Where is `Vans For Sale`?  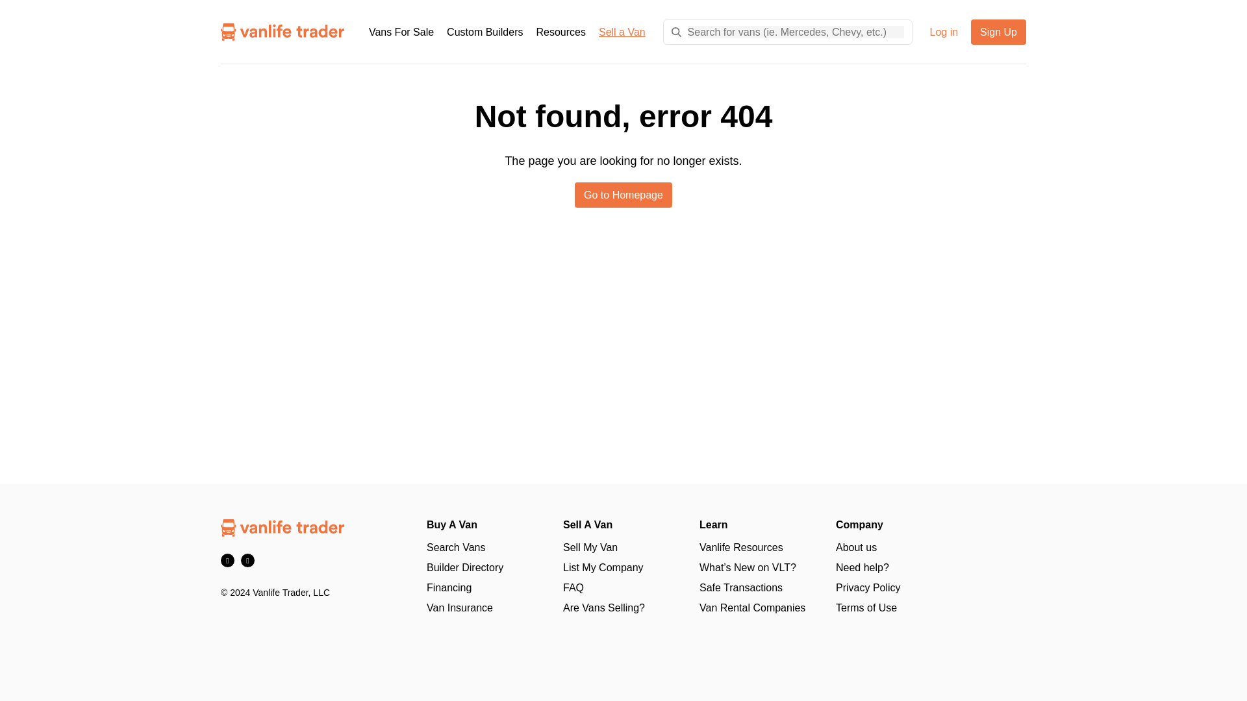 Vans For Sale is located at coordinates (401, 32).